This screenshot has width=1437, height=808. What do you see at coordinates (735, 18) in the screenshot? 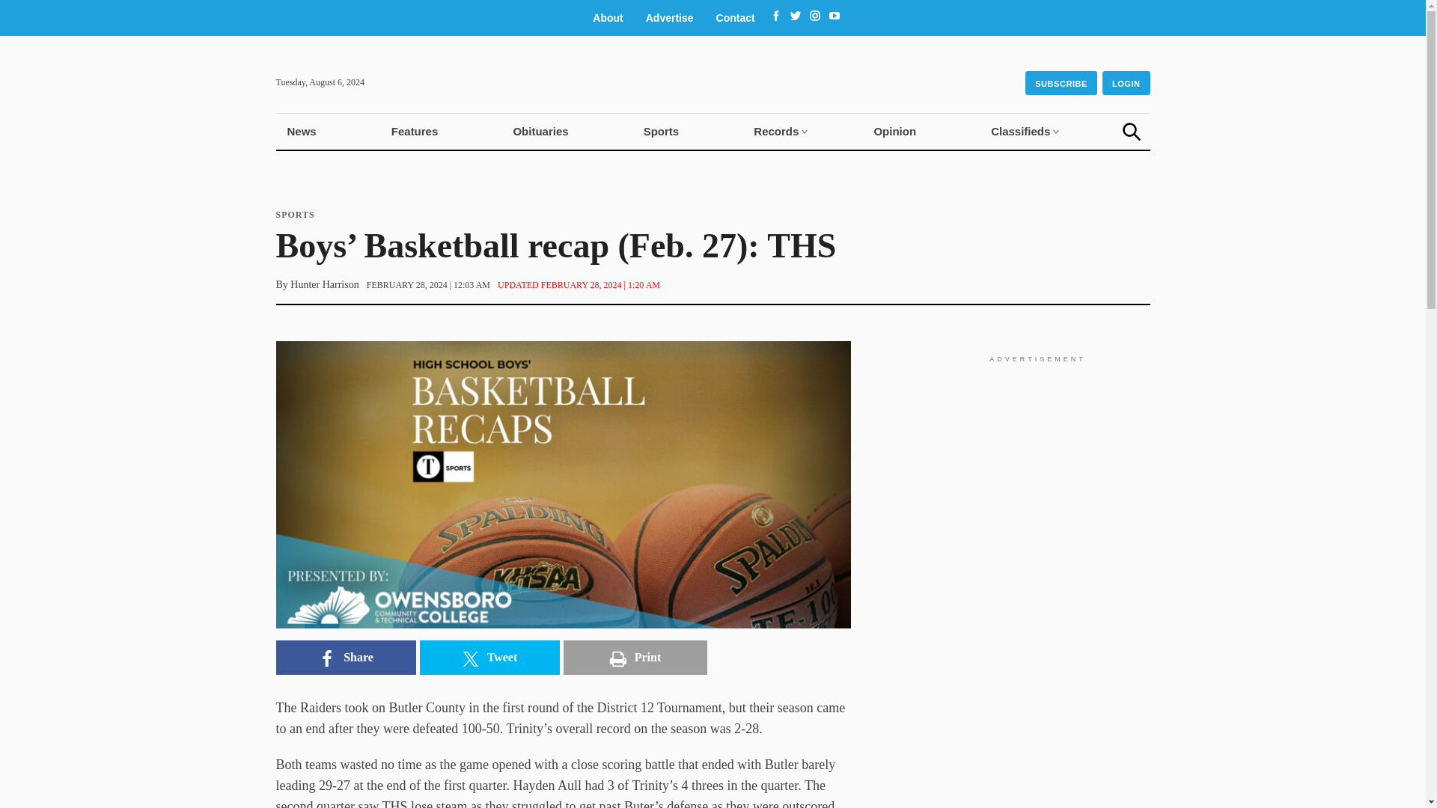
I see `Contact` at bounding box center [735, 18].